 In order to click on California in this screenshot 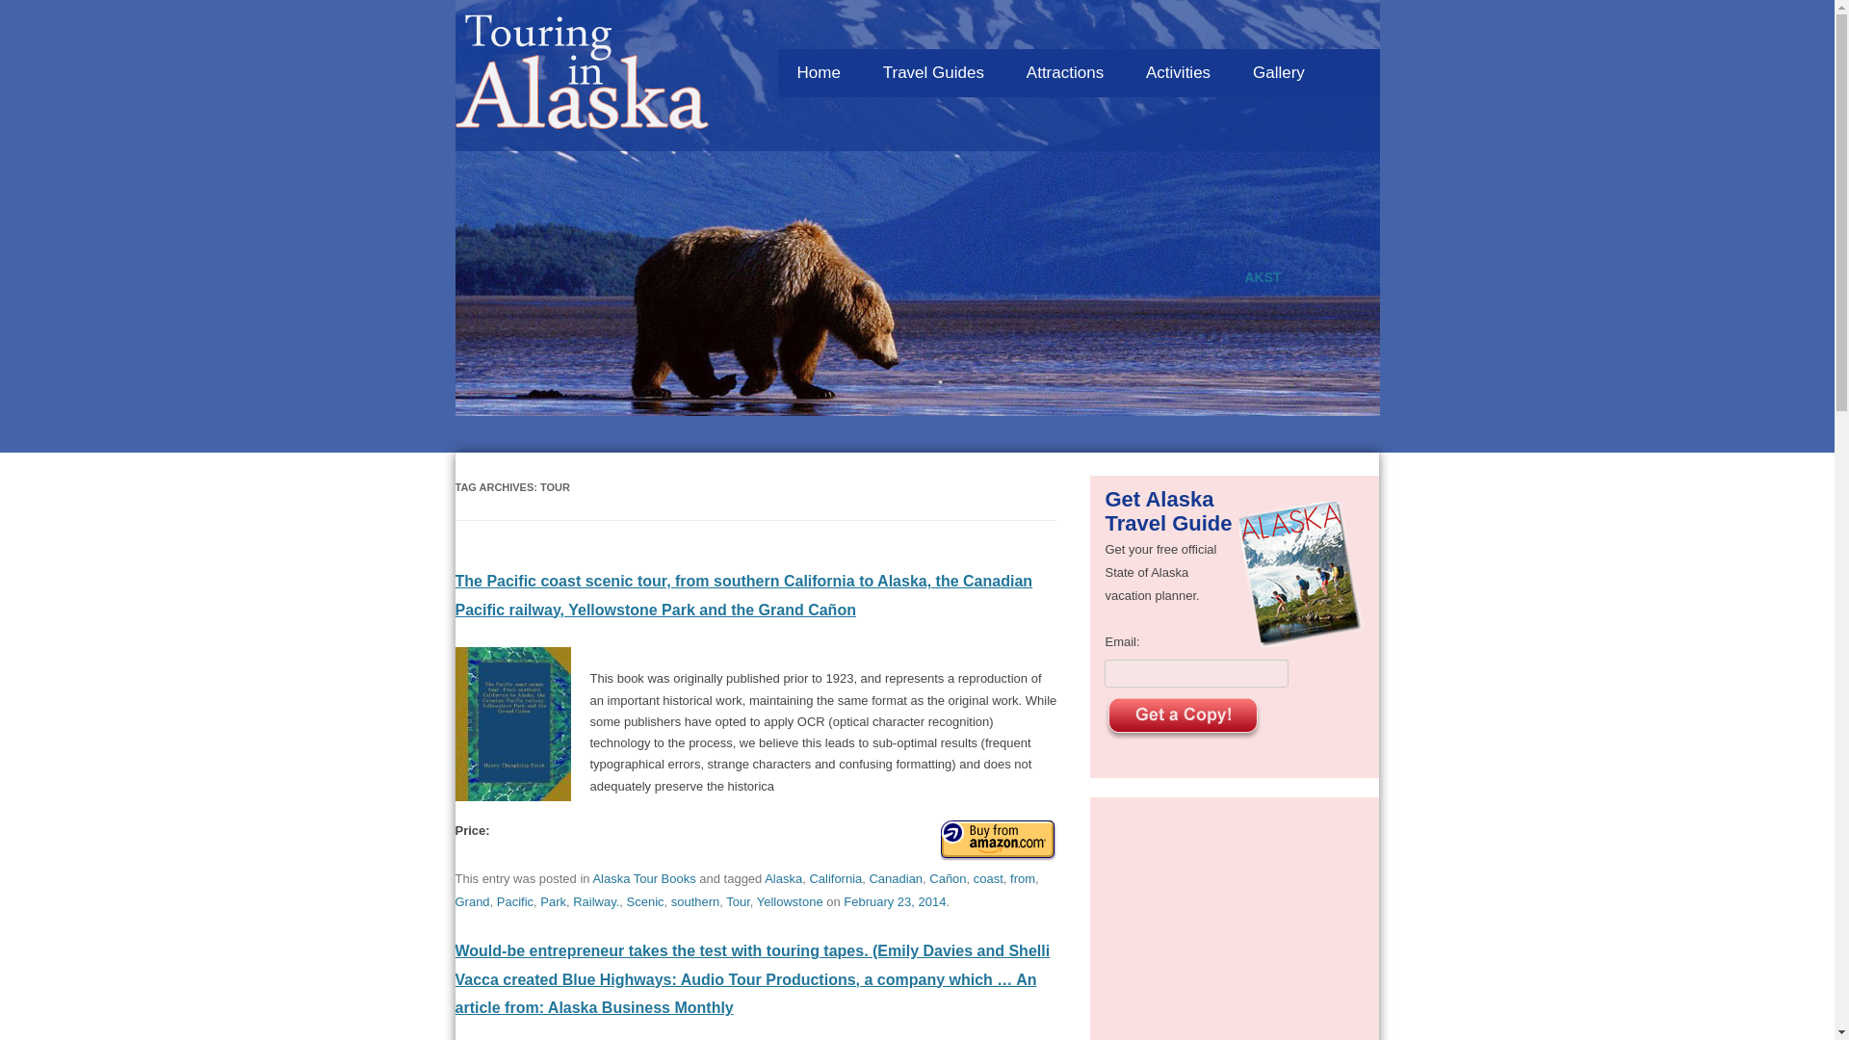, I will do `click(835, 842)`.